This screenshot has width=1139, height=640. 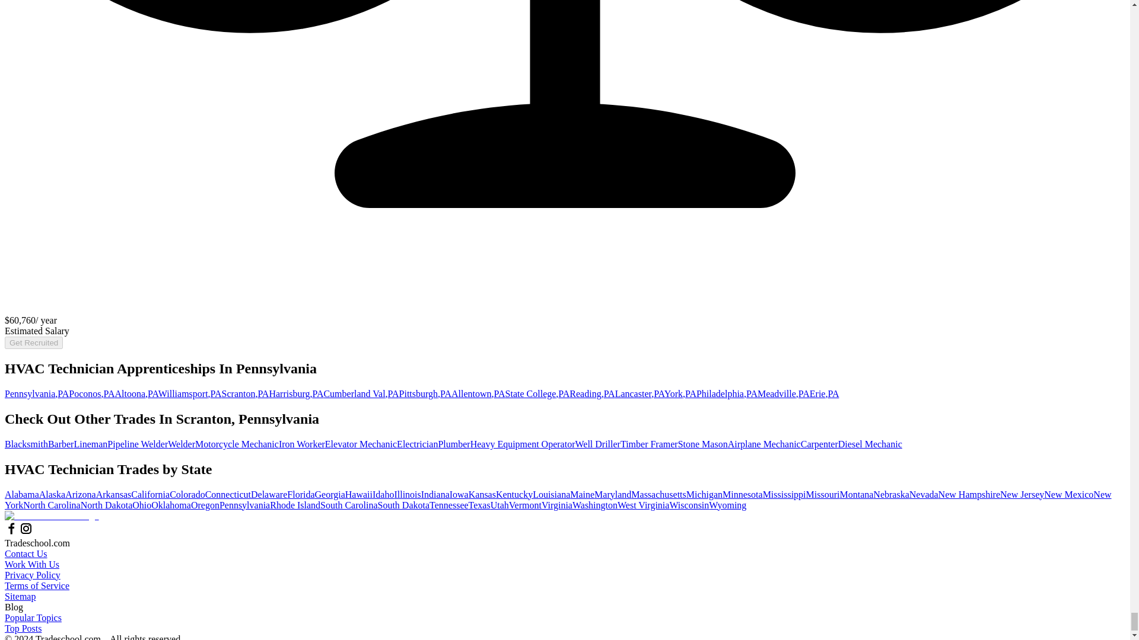 I want to click on Altoona,PA, so click(x=136, y=393).